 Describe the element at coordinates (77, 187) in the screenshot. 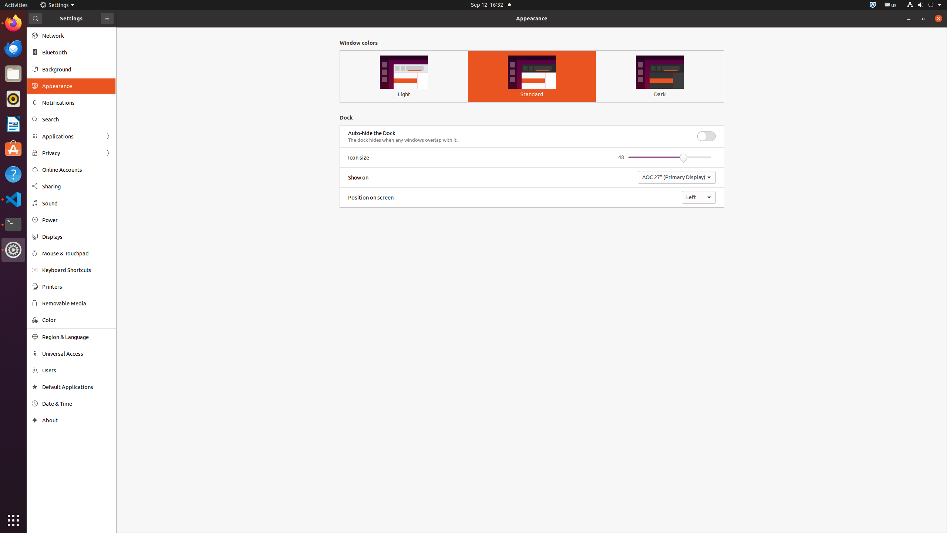

I see `Sharing` at that location.